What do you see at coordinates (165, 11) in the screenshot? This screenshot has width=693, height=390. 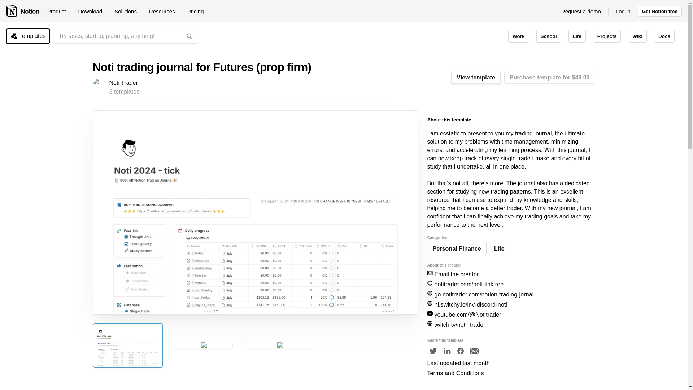 I see `Resources` at bounding box center [165, 11].